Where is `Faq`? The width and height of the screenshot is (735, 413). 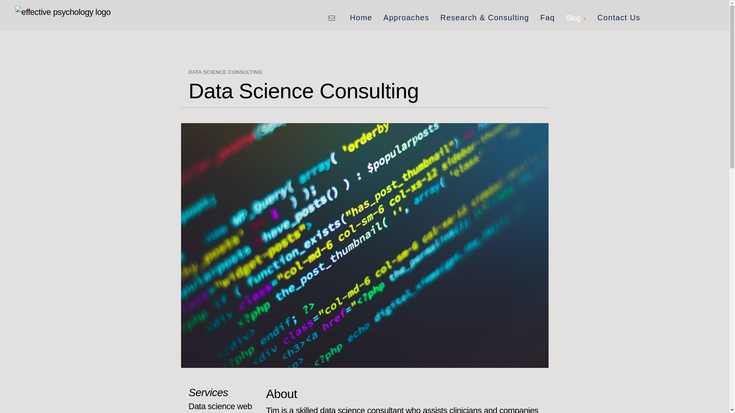 Faq is located at coordinates (547, 17).